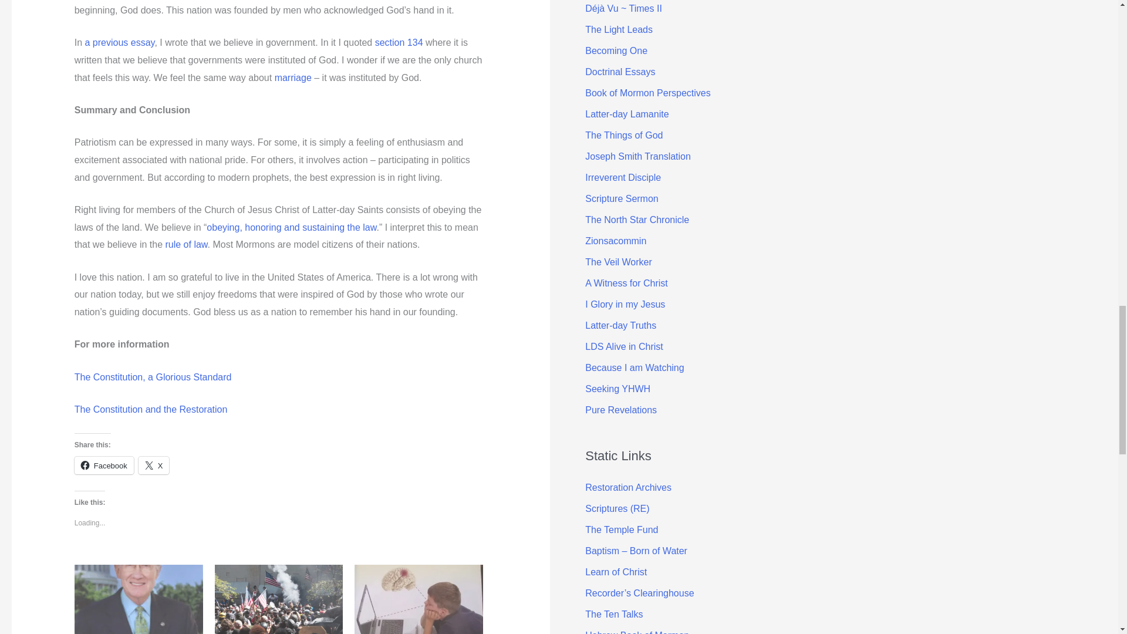  Describe the element at coordinates (279, 599) in the screenshot. I see `My Thoughts on the End of the World` at that location.